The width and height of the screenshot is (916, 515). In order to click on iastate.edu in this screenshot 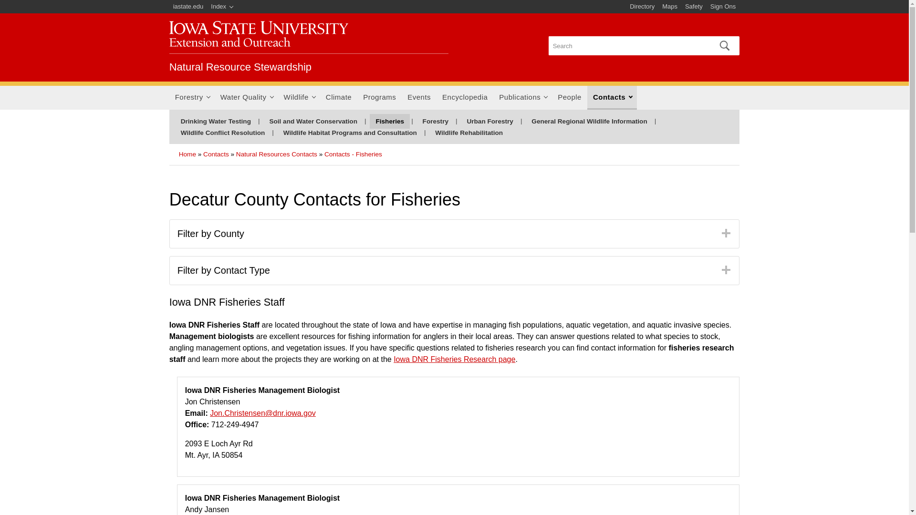, I will do `click(188, 7)`.